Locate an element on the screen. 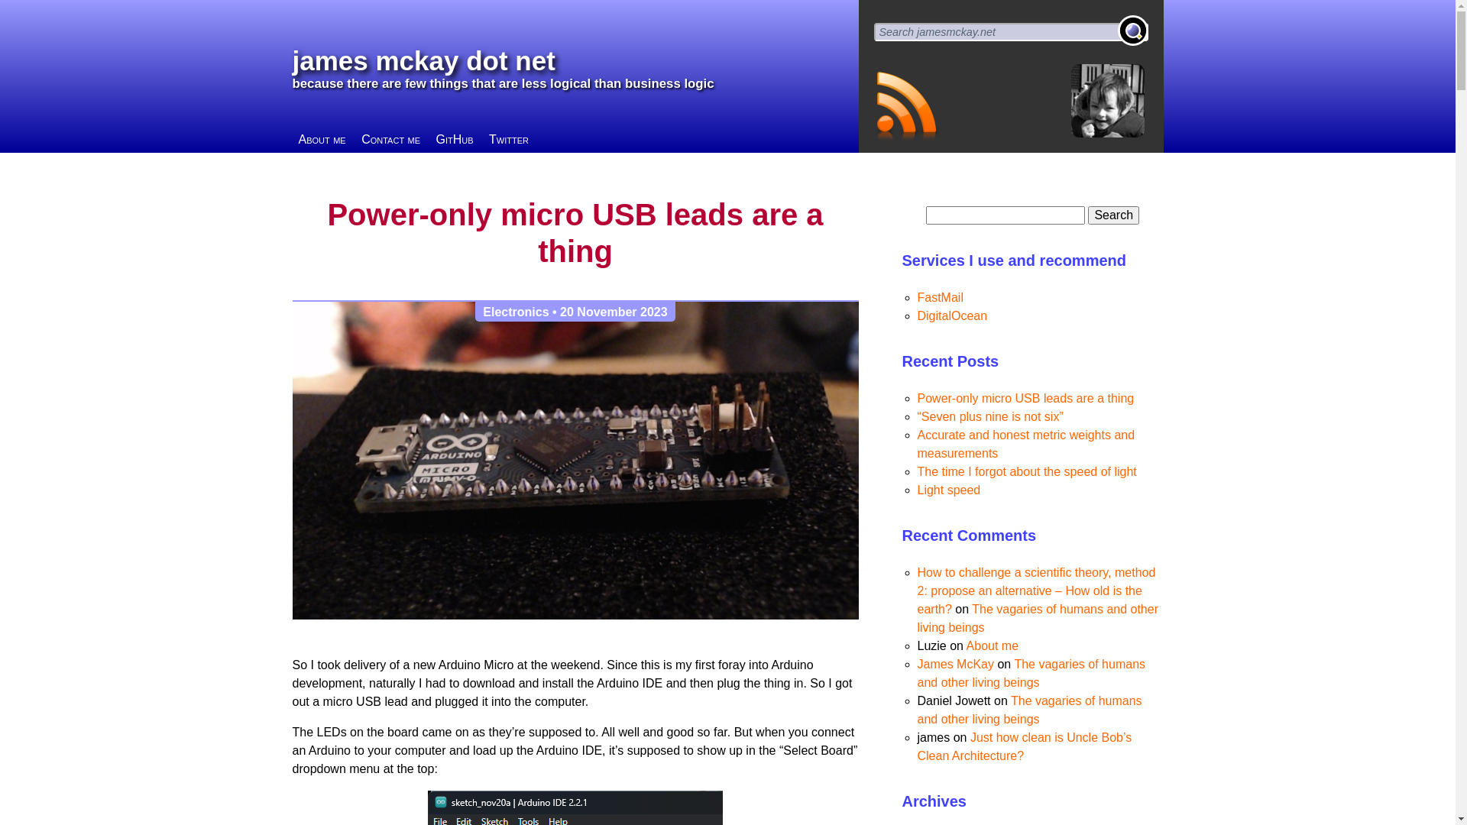 The width and height of the screenshot is (1467, 825). james mckay dot net is located at coordinates (423, 61).